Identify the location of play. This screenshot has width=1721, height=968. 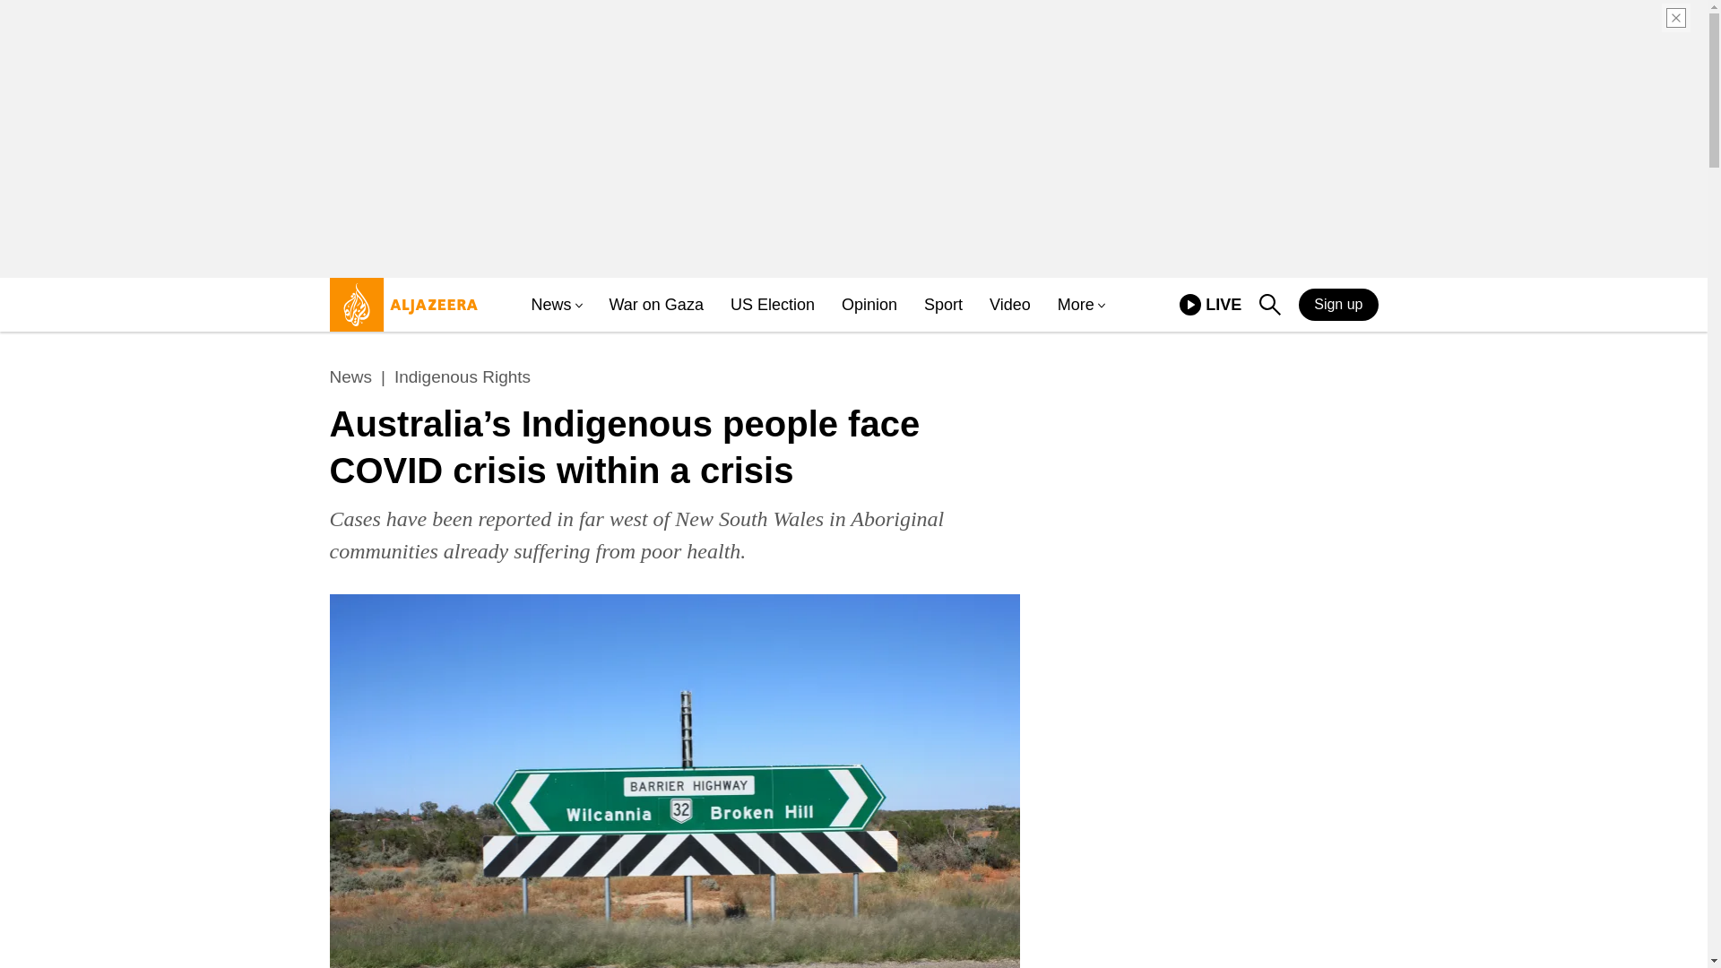
(550, 305).